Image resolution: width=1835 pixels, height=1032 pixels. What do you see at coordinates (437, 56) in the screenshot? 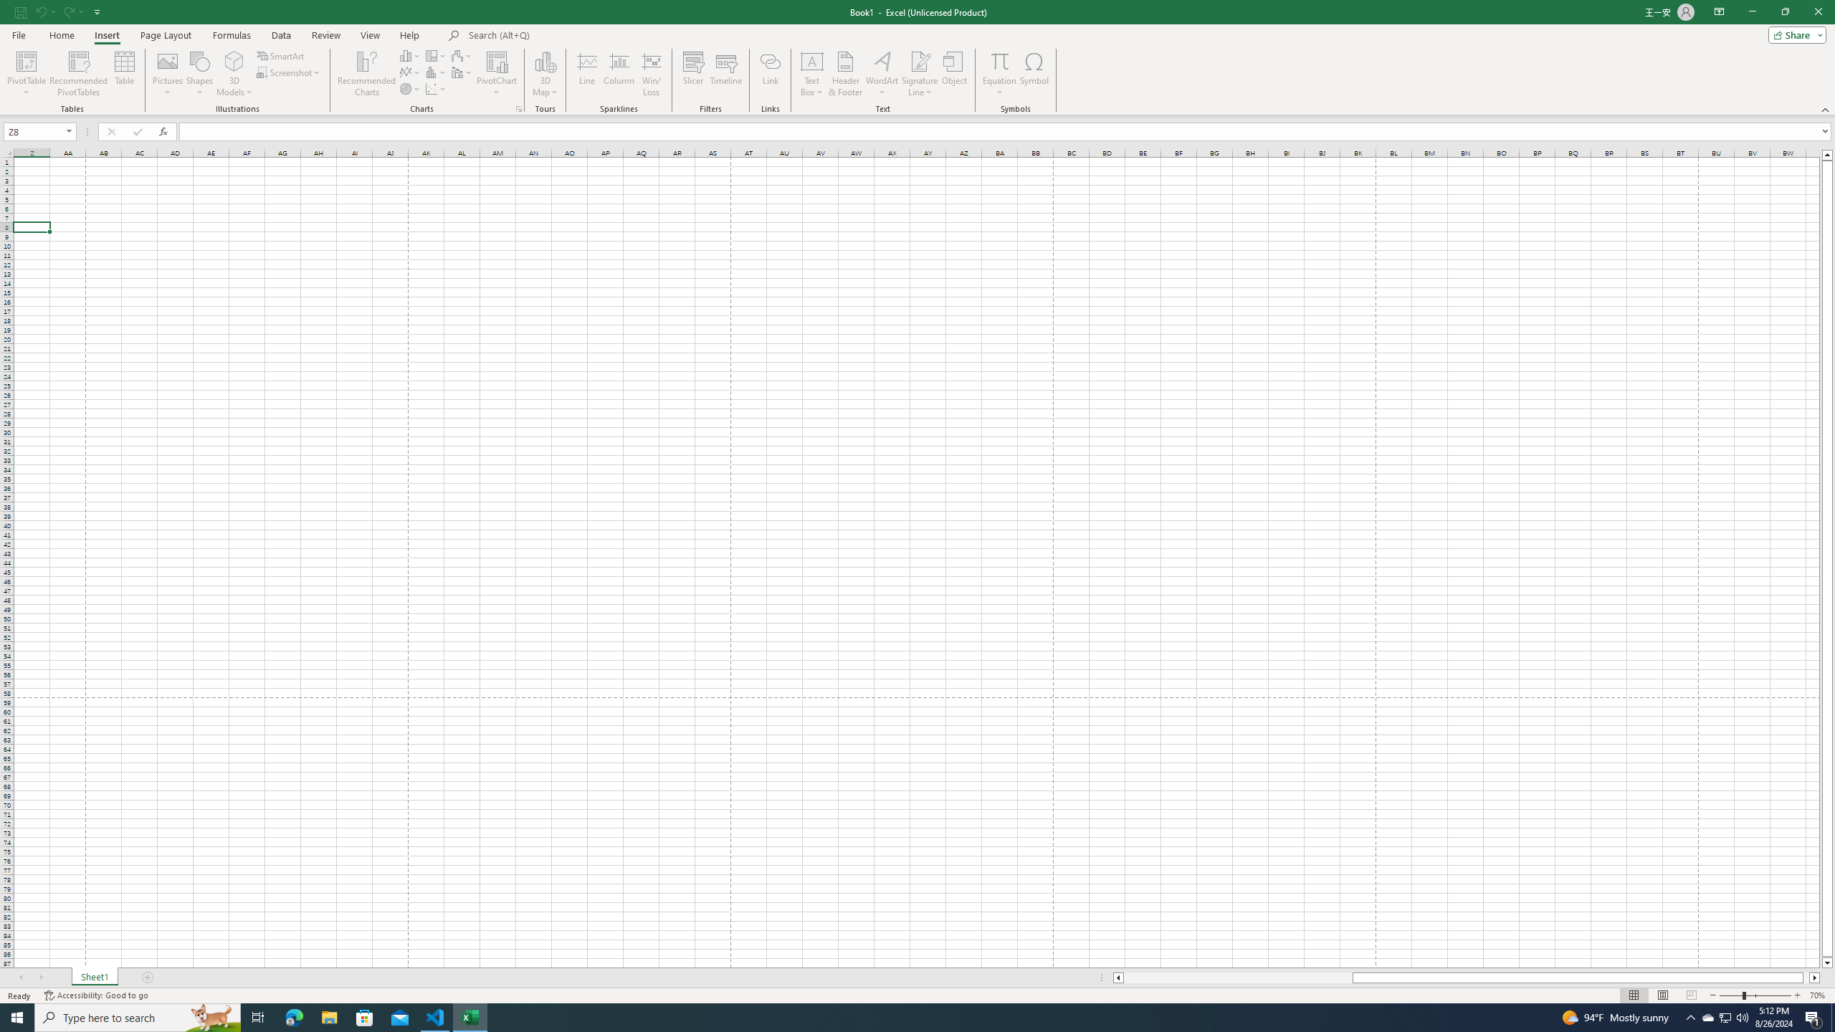
I see `Insert Hierarchy Chart` at bounding box center [437, 56].